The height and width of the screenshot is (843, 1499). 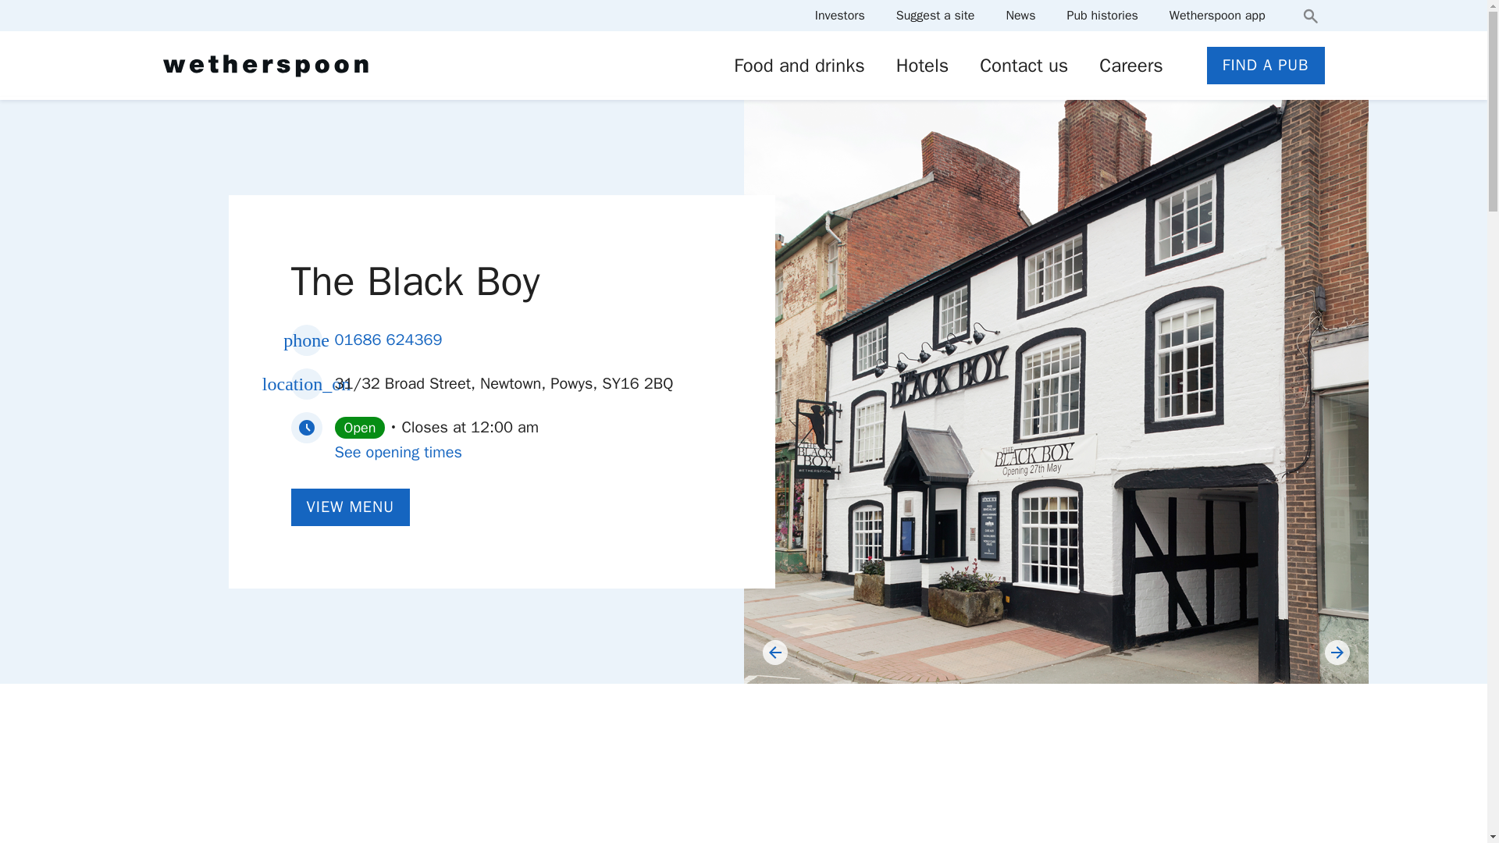 What do you see at coordinates (923, 66) in the screenshot?
I see `Hotels` at bounding box center [923, 66].